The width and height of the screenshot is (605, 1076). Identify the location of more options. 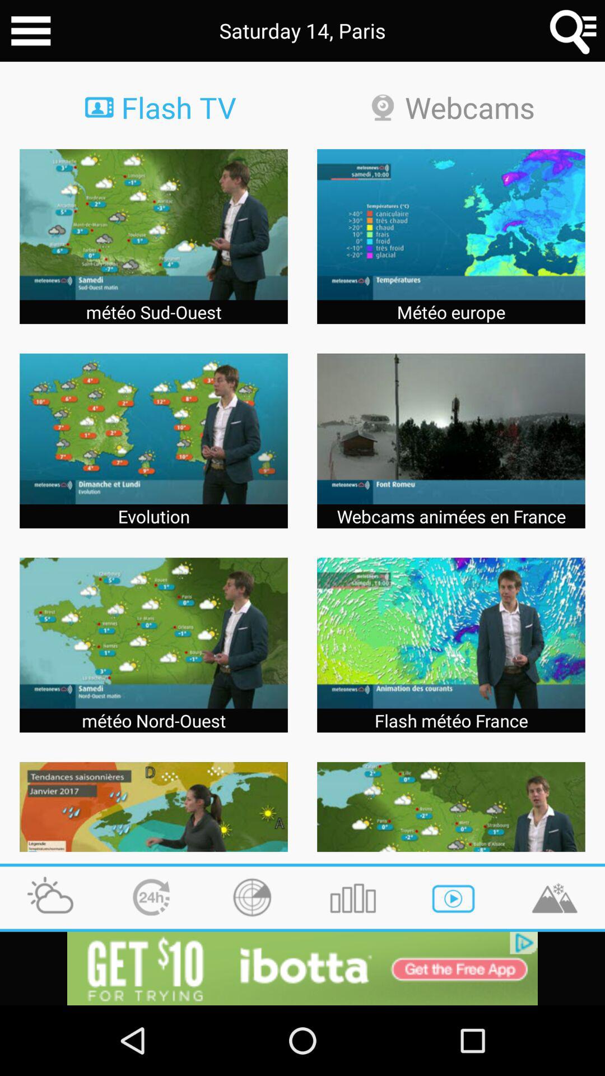
(31, 31).